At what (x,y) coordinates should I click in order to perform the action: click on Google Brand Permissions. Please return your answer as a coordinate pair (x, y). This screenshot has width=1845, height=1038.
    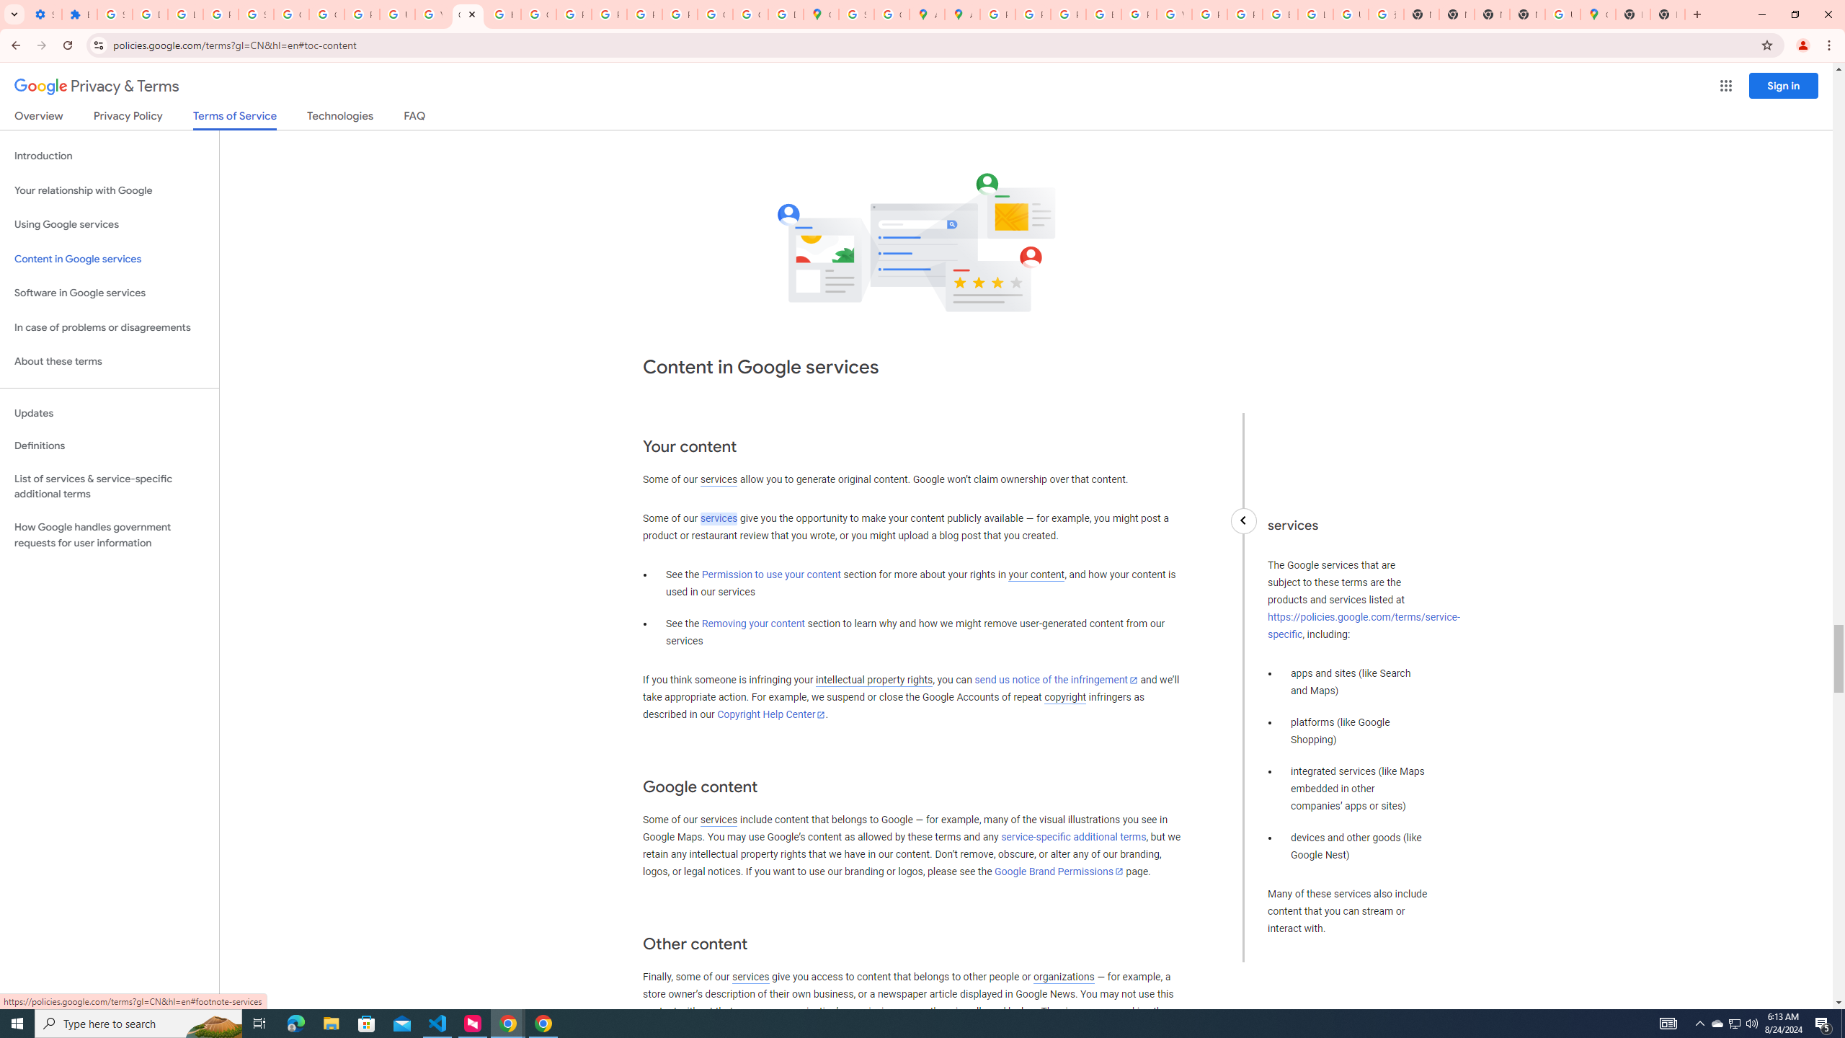
    Looking at the image, I should click on (1059, 871).